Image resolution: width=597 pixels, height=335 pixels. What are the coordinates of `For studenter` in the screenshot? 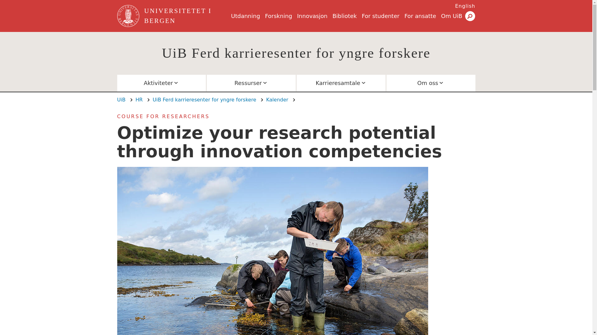 It's located at (381, 16).